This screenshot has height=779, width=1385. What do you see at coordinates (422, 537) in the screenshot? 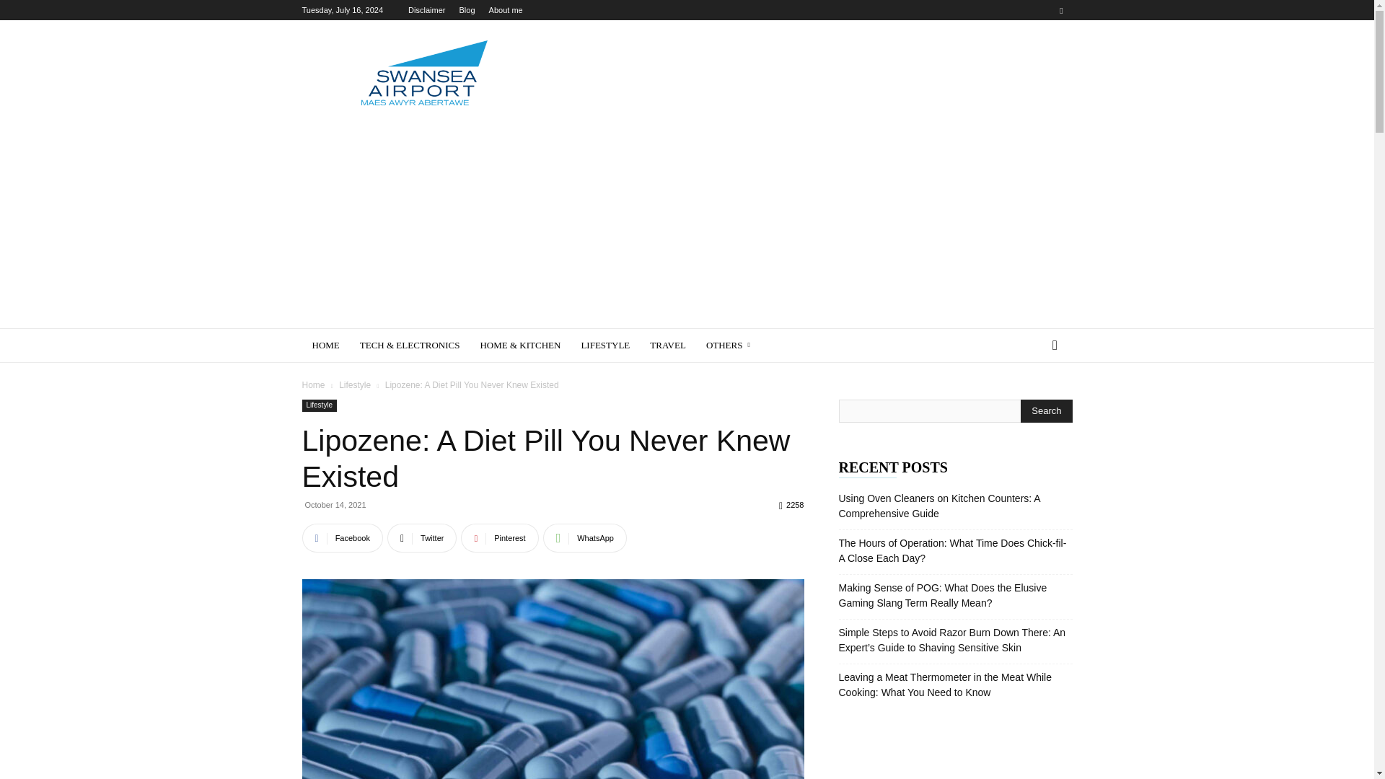
I see `Twitter` at bounding box center [422, 537].